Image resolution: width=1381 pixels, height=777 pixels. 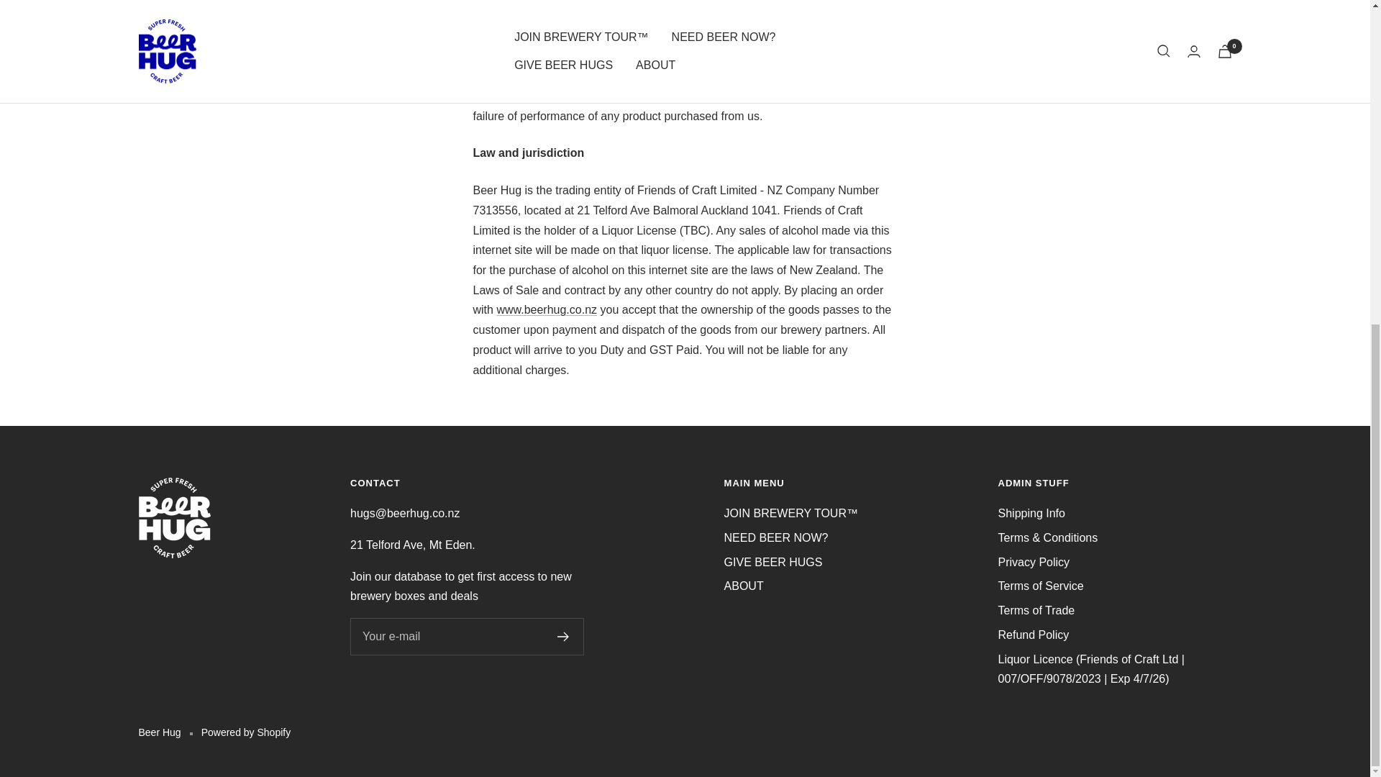 I want to click on NEED BEER NOW?, so click(x=776, y=538).